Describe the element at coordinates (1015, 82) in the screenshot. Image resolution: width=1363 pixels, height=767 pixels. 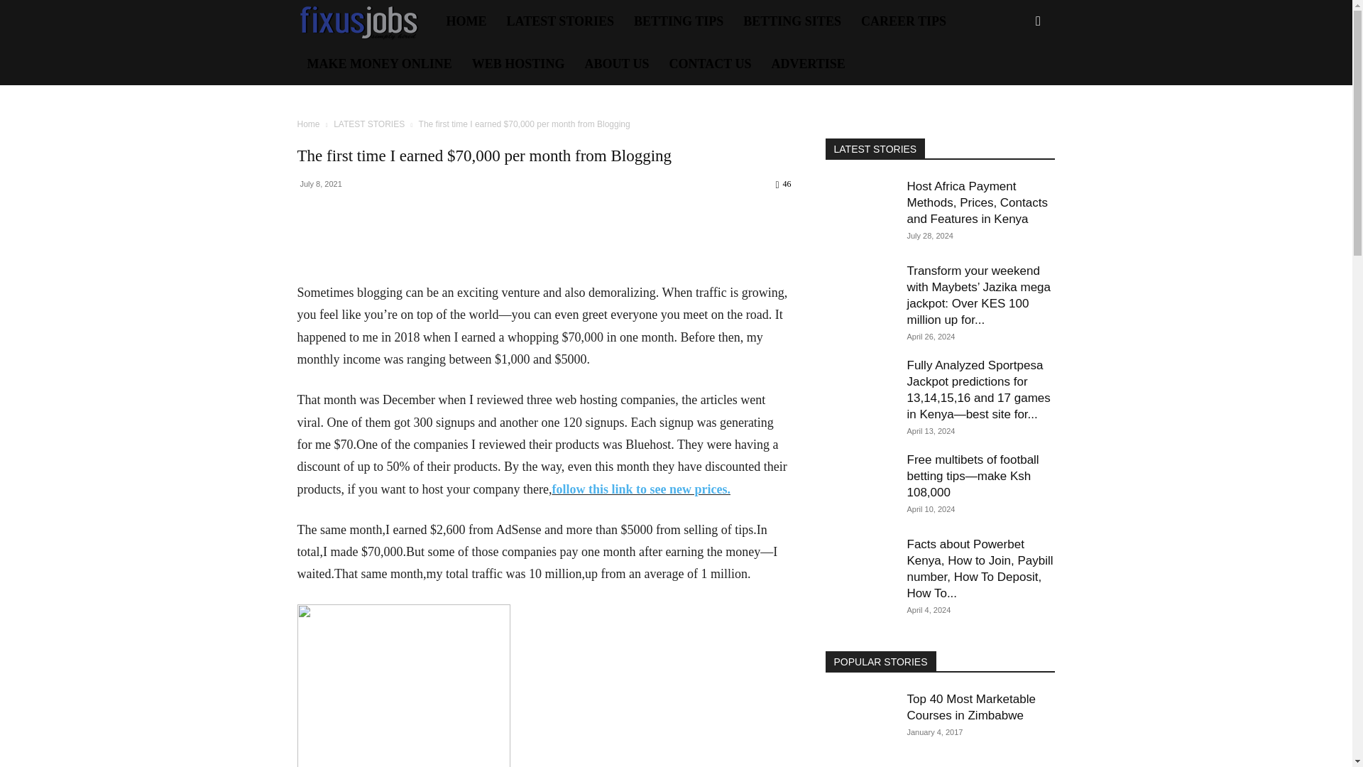
I see `Search` at that location.